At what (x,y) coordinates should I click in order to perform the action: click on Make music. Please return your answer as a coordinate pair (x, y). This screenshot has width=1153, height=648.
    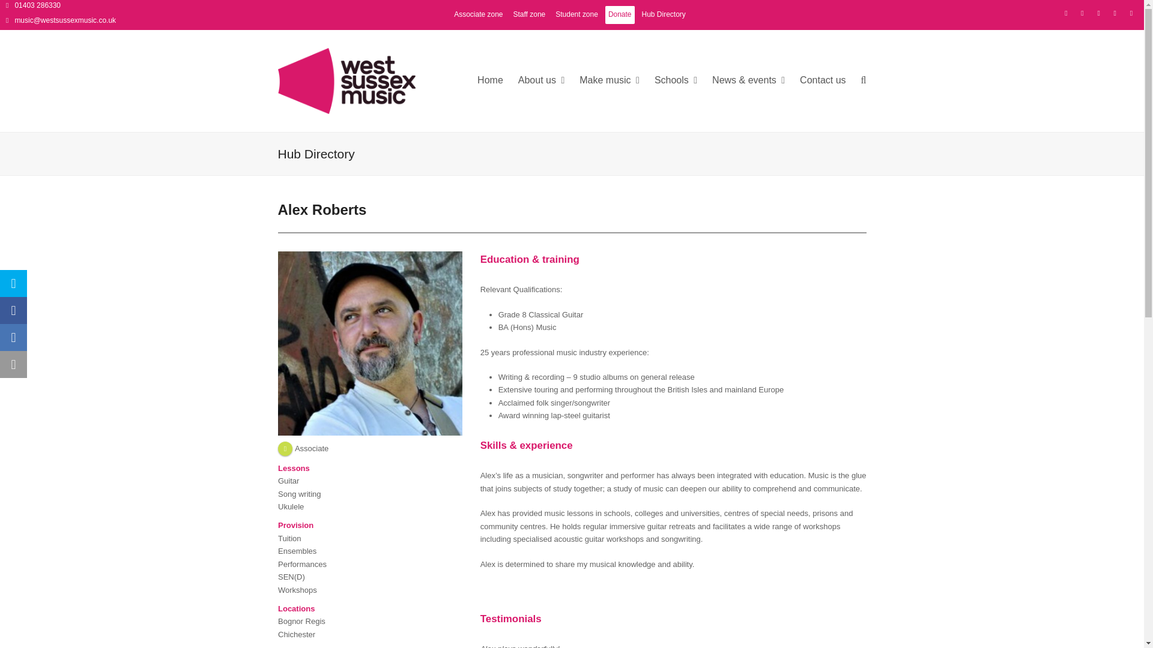
    Looking at the image, I should click on (610, 80).